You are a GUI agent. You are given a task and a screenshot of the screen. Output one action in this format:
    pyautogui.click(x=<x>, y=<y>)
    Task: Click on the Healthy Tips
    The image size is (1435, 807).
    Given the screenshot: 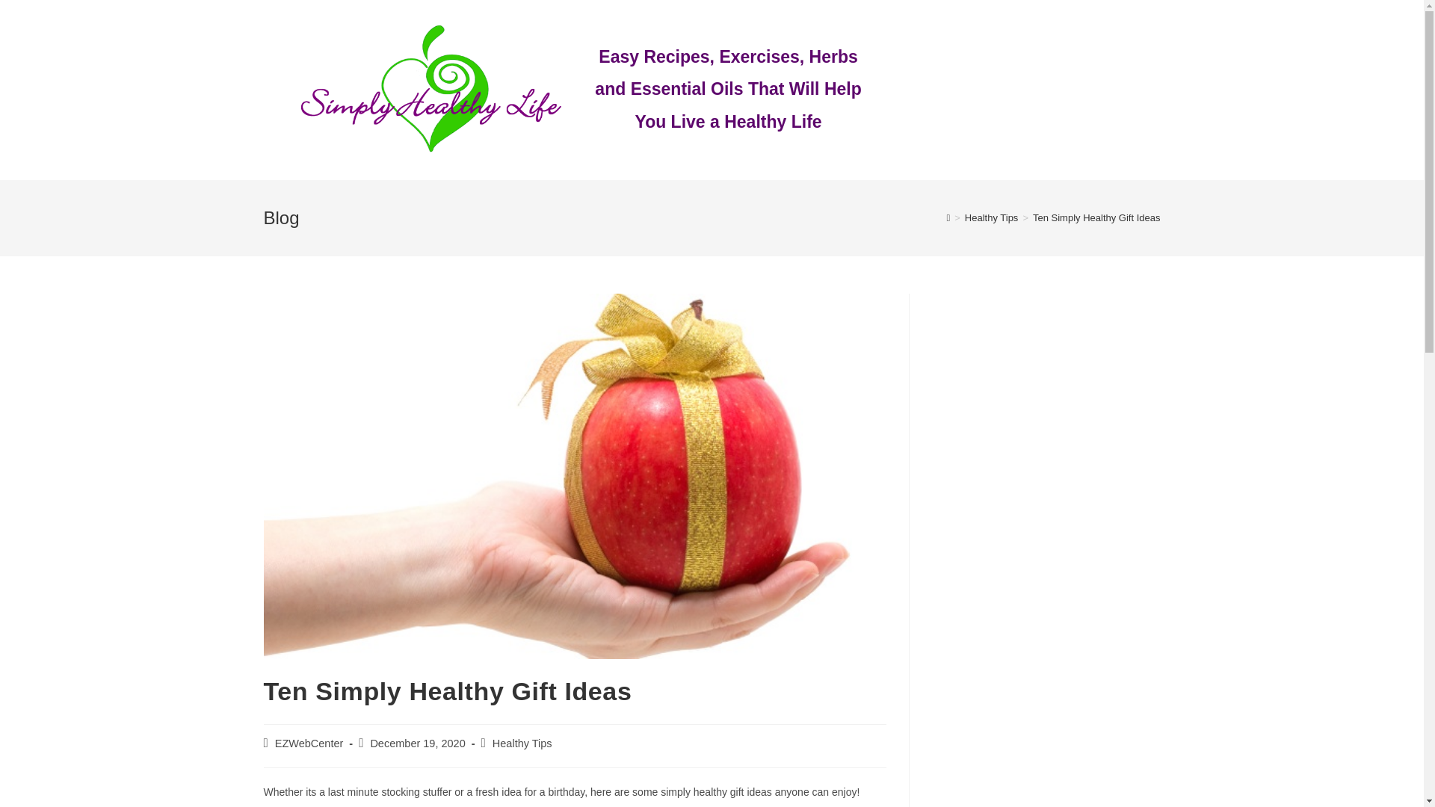 What is the action you would take?
    pyautogui.click(x=991, y=218)
    